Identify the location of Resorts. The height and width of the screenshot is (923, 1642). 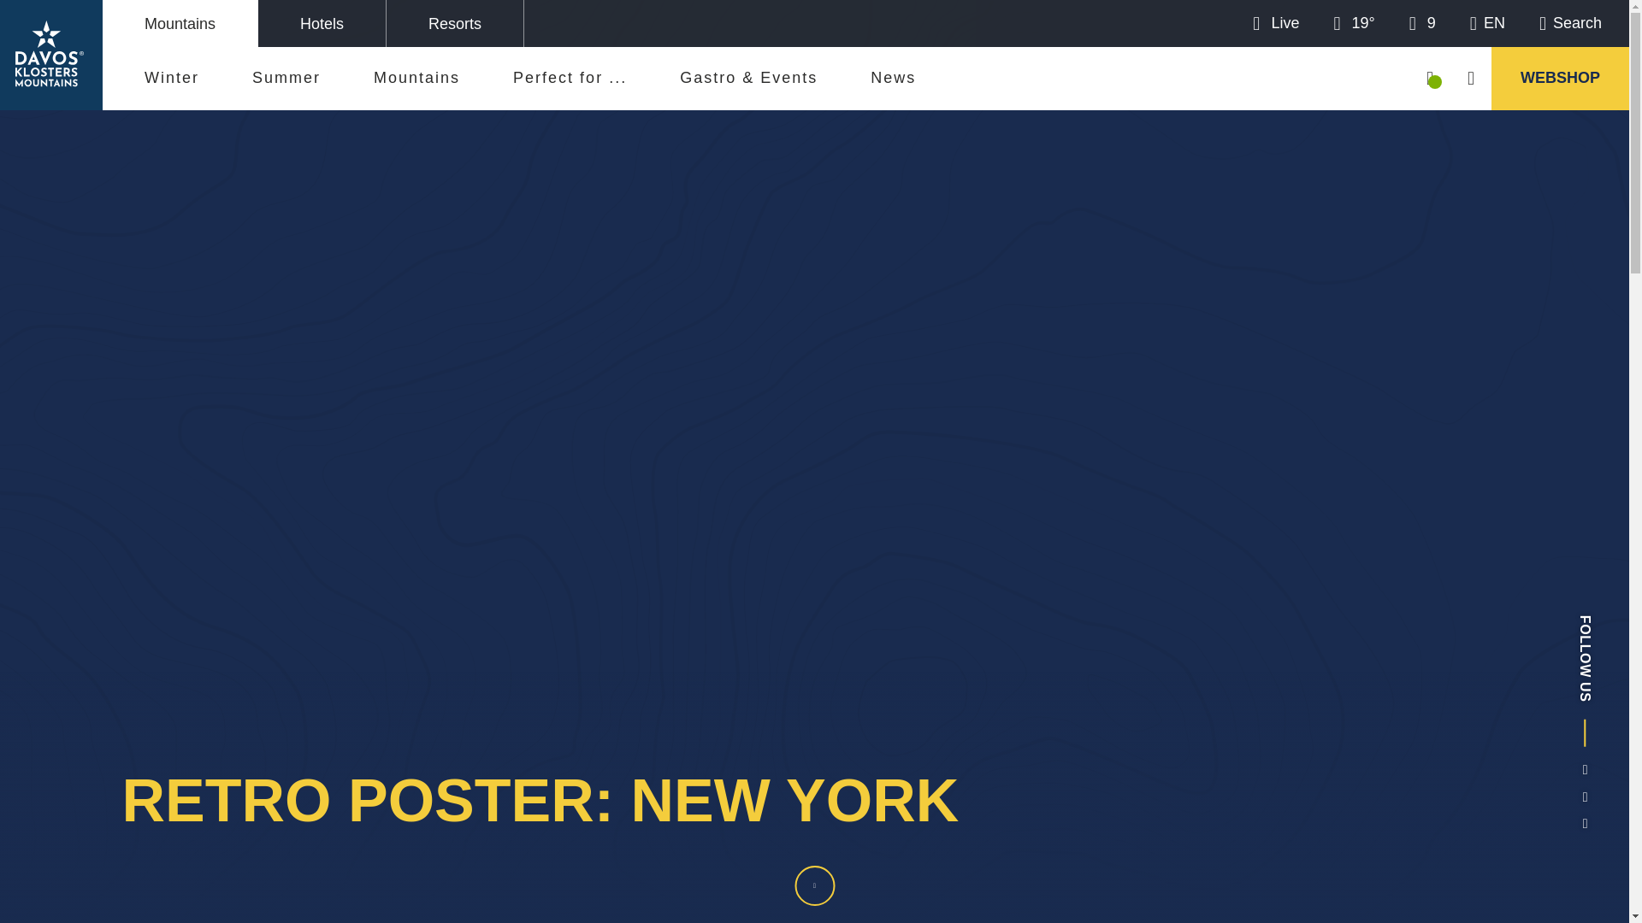
(455, 24).